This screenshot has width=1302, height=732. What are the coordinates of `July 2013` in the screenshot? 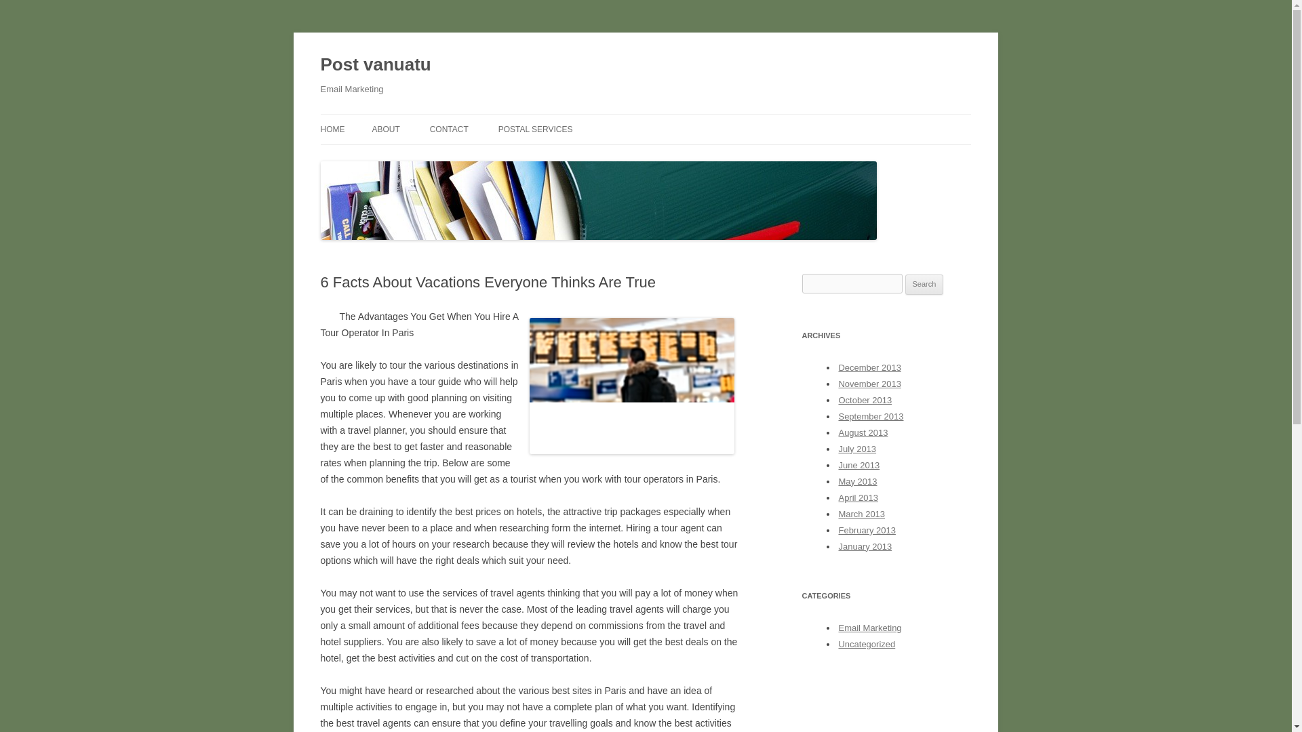 It's located at (857, 449).